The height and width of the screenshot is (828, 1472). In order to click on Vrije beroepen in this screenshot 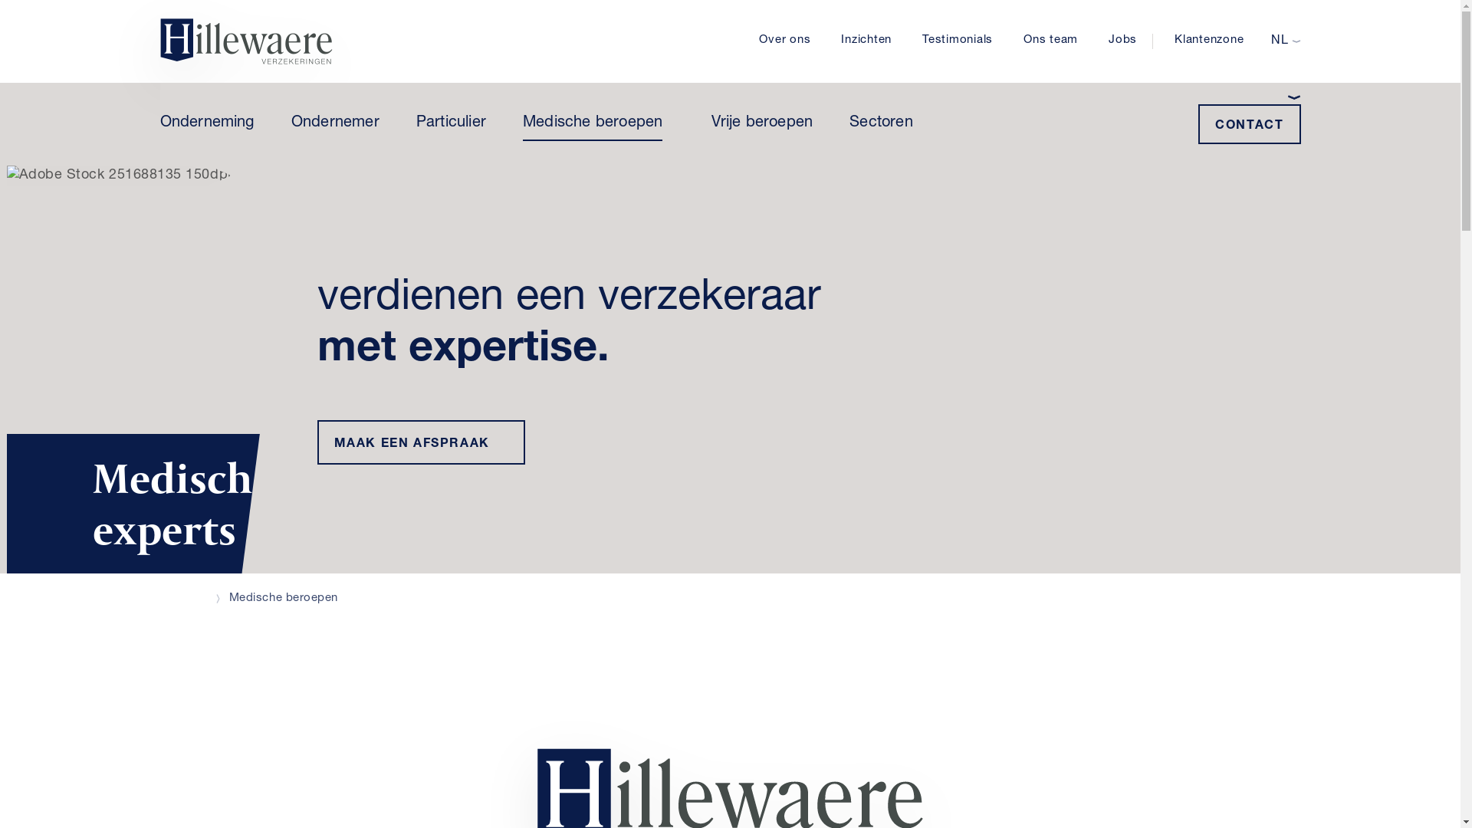, I will do `click(762, 127)`.